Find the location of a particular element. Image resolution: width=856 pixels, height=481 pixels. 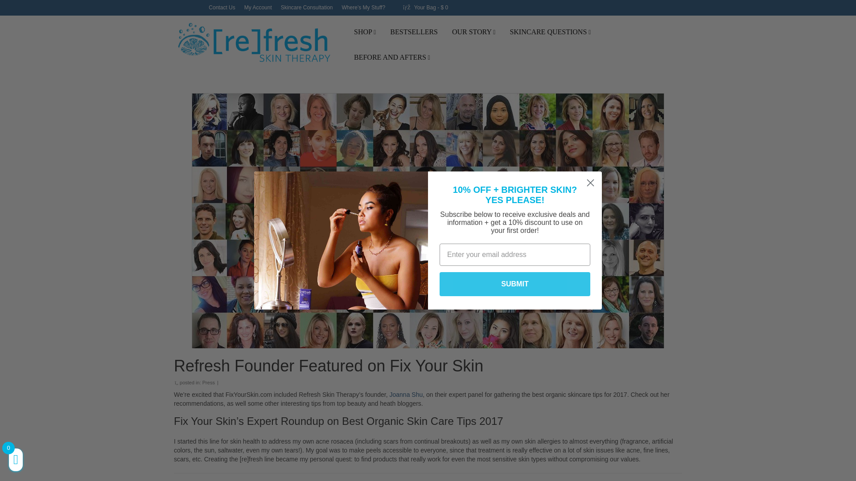

Refresh Skin Therapy is located at coordinates (255, 44).